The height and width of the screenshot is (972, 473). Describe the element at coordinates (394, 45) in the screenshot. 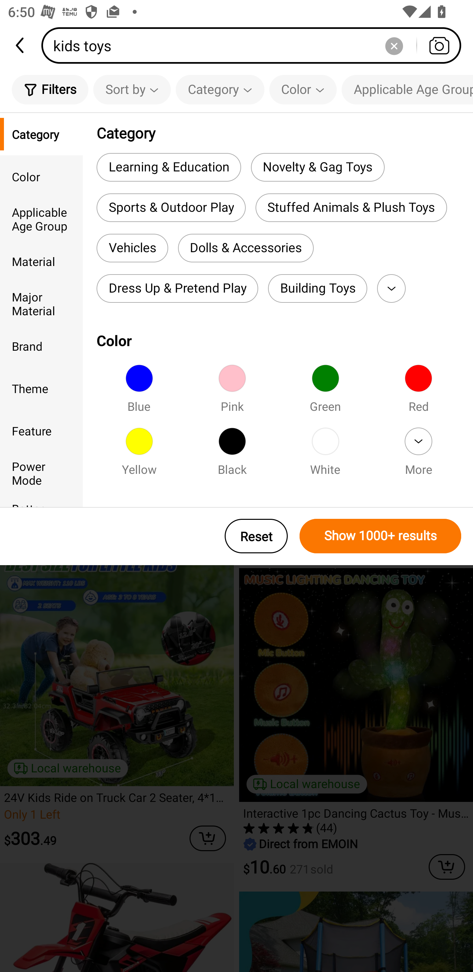

I see `Delete search history` at that location.